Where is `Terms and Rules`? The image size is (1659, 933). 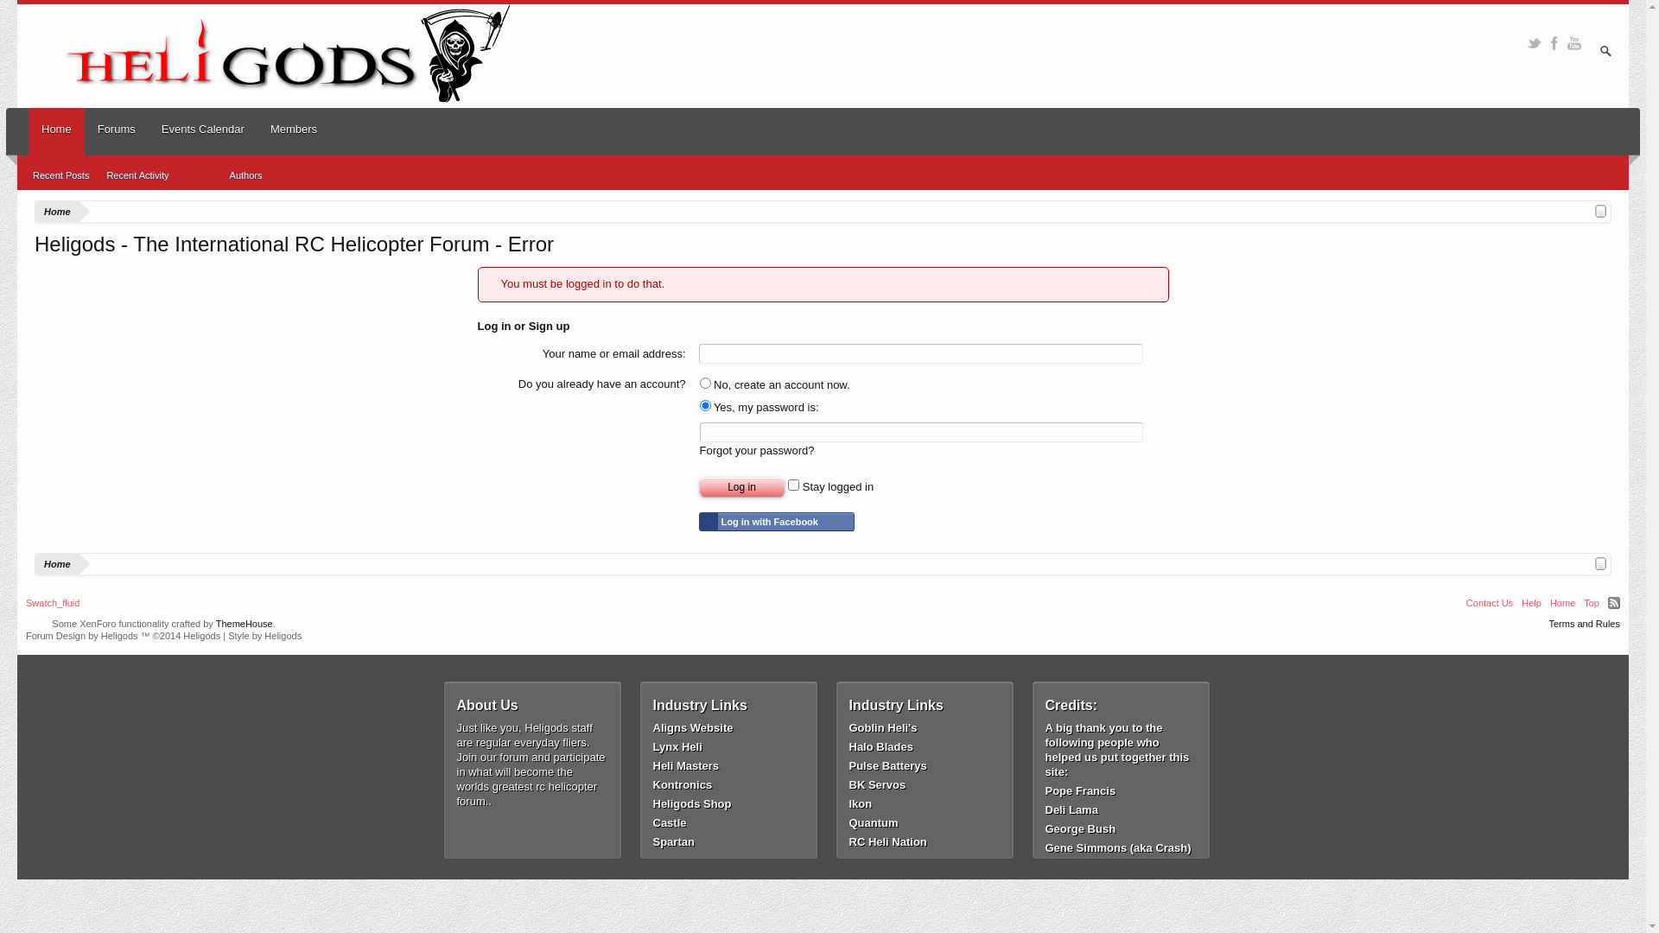
Terms and Rules is located at coordinates (1585, 624).